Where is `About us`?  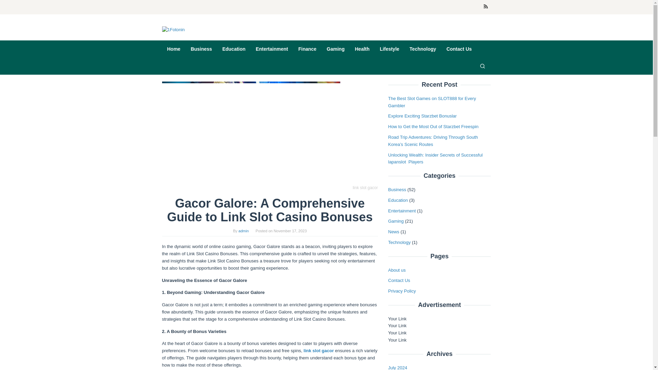 About us is located at coordinates (397, 269).